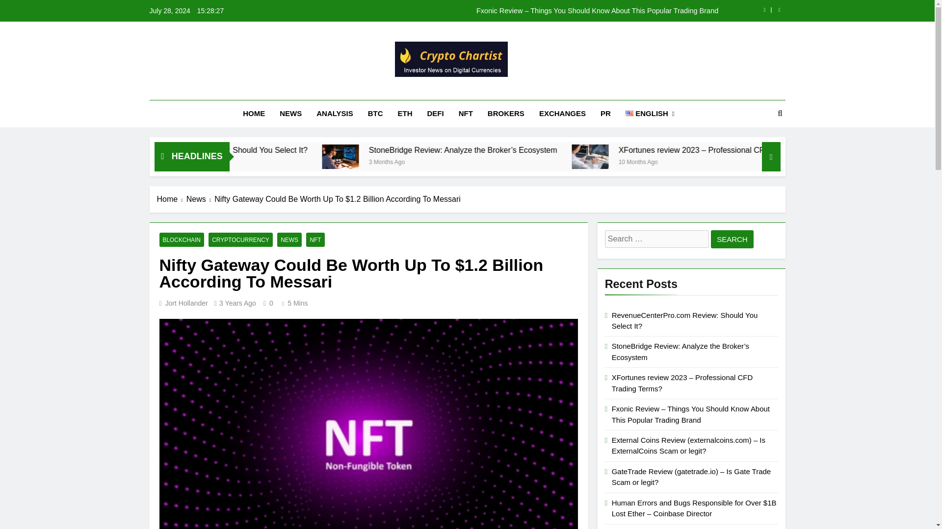  What do you see at coordinates (506, 114) in the screenshot?
I see `BROKERS` at bounding box center [506, 114].